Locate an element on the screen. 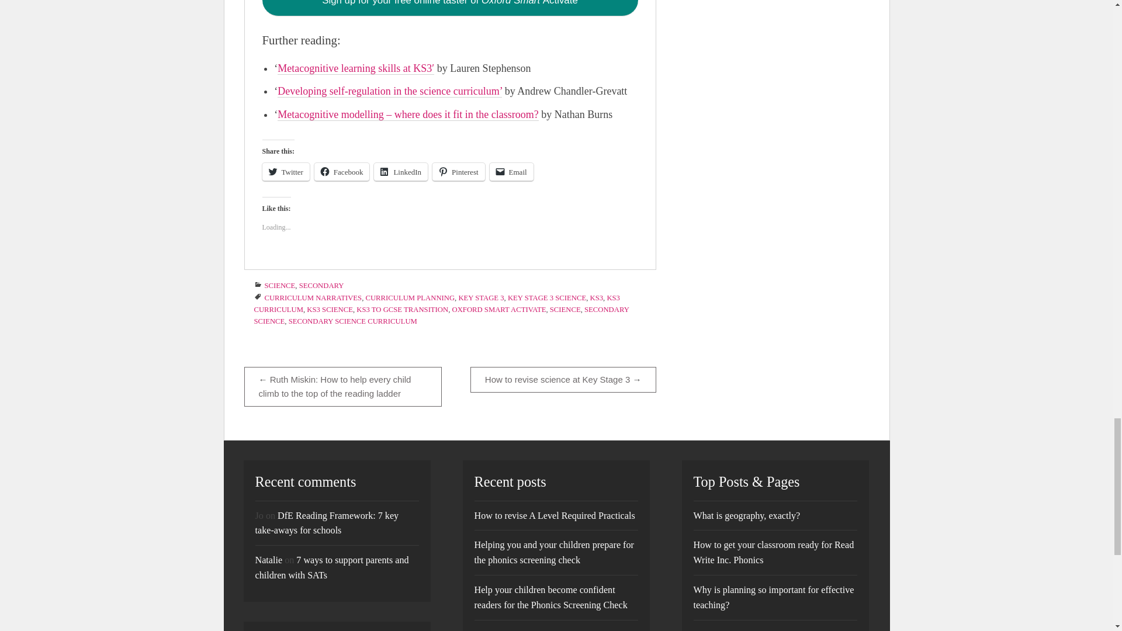  SECONDARY is located at coordinates (321, 285).